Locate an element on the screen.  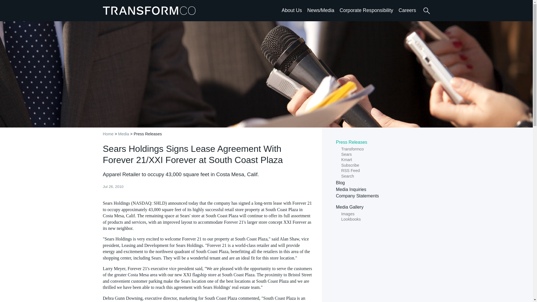
Corporate Responsibility is located at coordinates (366, 10).